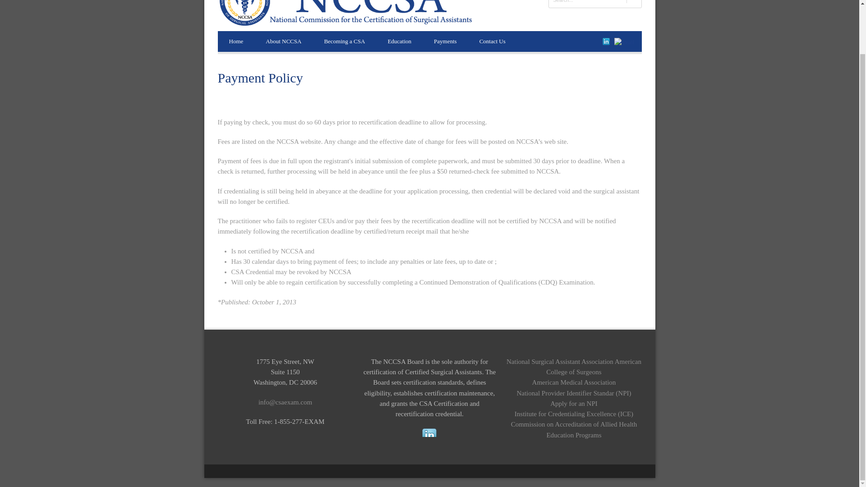  What do you see at coordinates (574, 403) in the screenshot?
I see `Apply for an NPI` at bounding box center [574, 403].